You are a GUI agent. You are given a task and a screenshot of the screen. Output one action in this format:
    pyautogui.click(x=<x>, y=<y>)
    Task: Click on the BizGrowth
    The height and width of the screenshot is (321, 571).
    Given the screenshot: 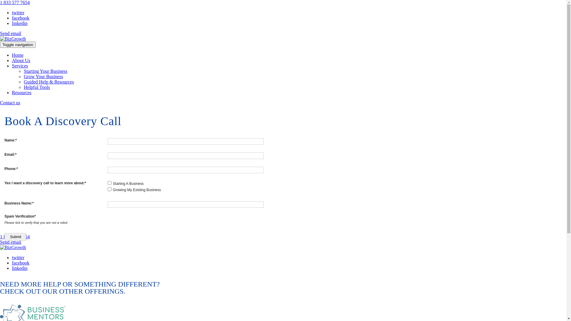 What is the action you would take?
    pyautogui.click(x=13, y=247)
    